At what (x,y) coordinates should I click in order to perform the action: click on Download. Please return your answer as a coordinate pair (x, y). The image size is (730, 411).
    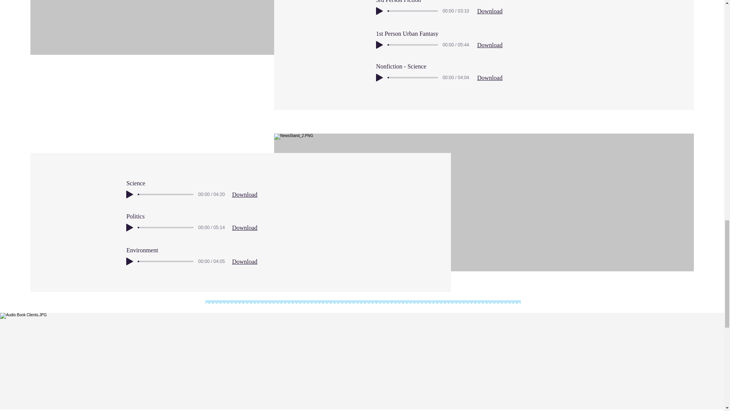
    Looking at the image, I should click on (490, 78).